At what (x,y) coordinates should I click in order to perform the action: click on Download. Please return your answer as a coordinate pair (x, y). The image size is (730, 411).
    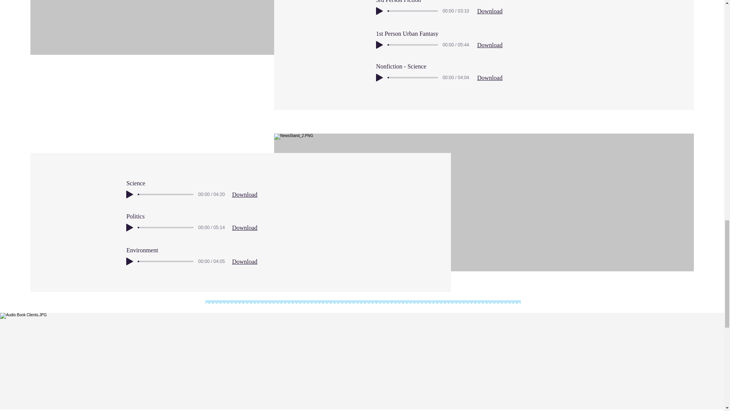
    Looking at the image, I should click on (490, 78).